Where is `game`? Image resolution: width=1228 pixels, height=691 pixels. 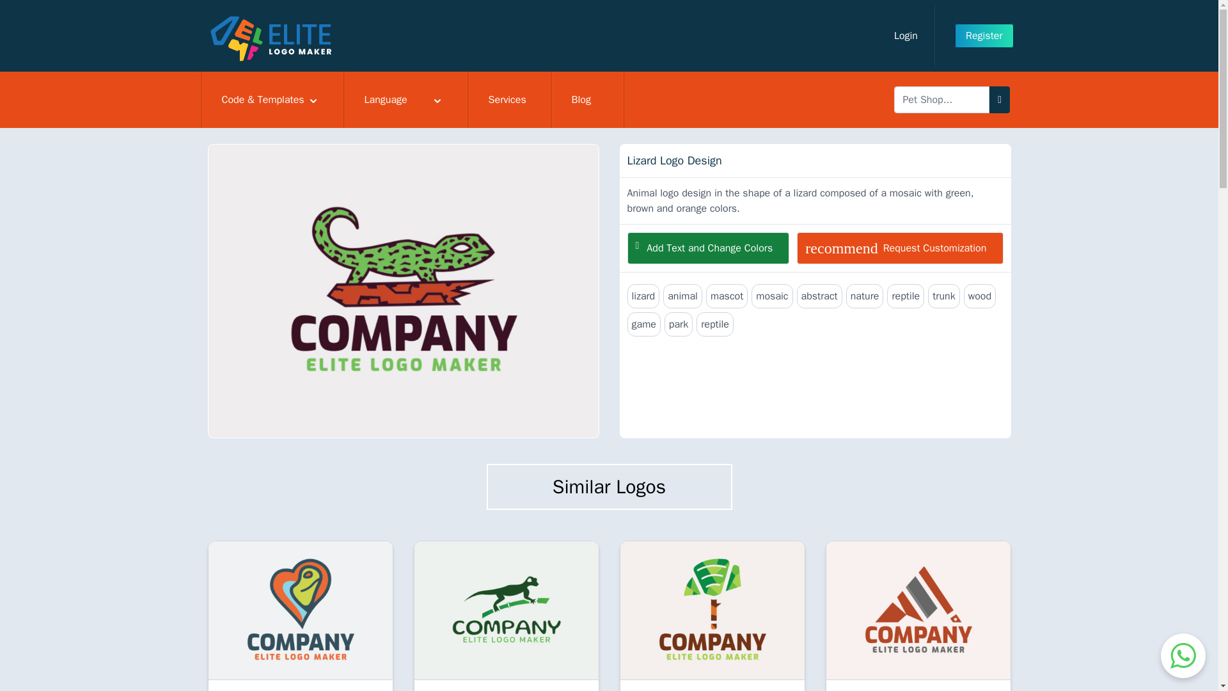
game is located at coordinates (643, 324).